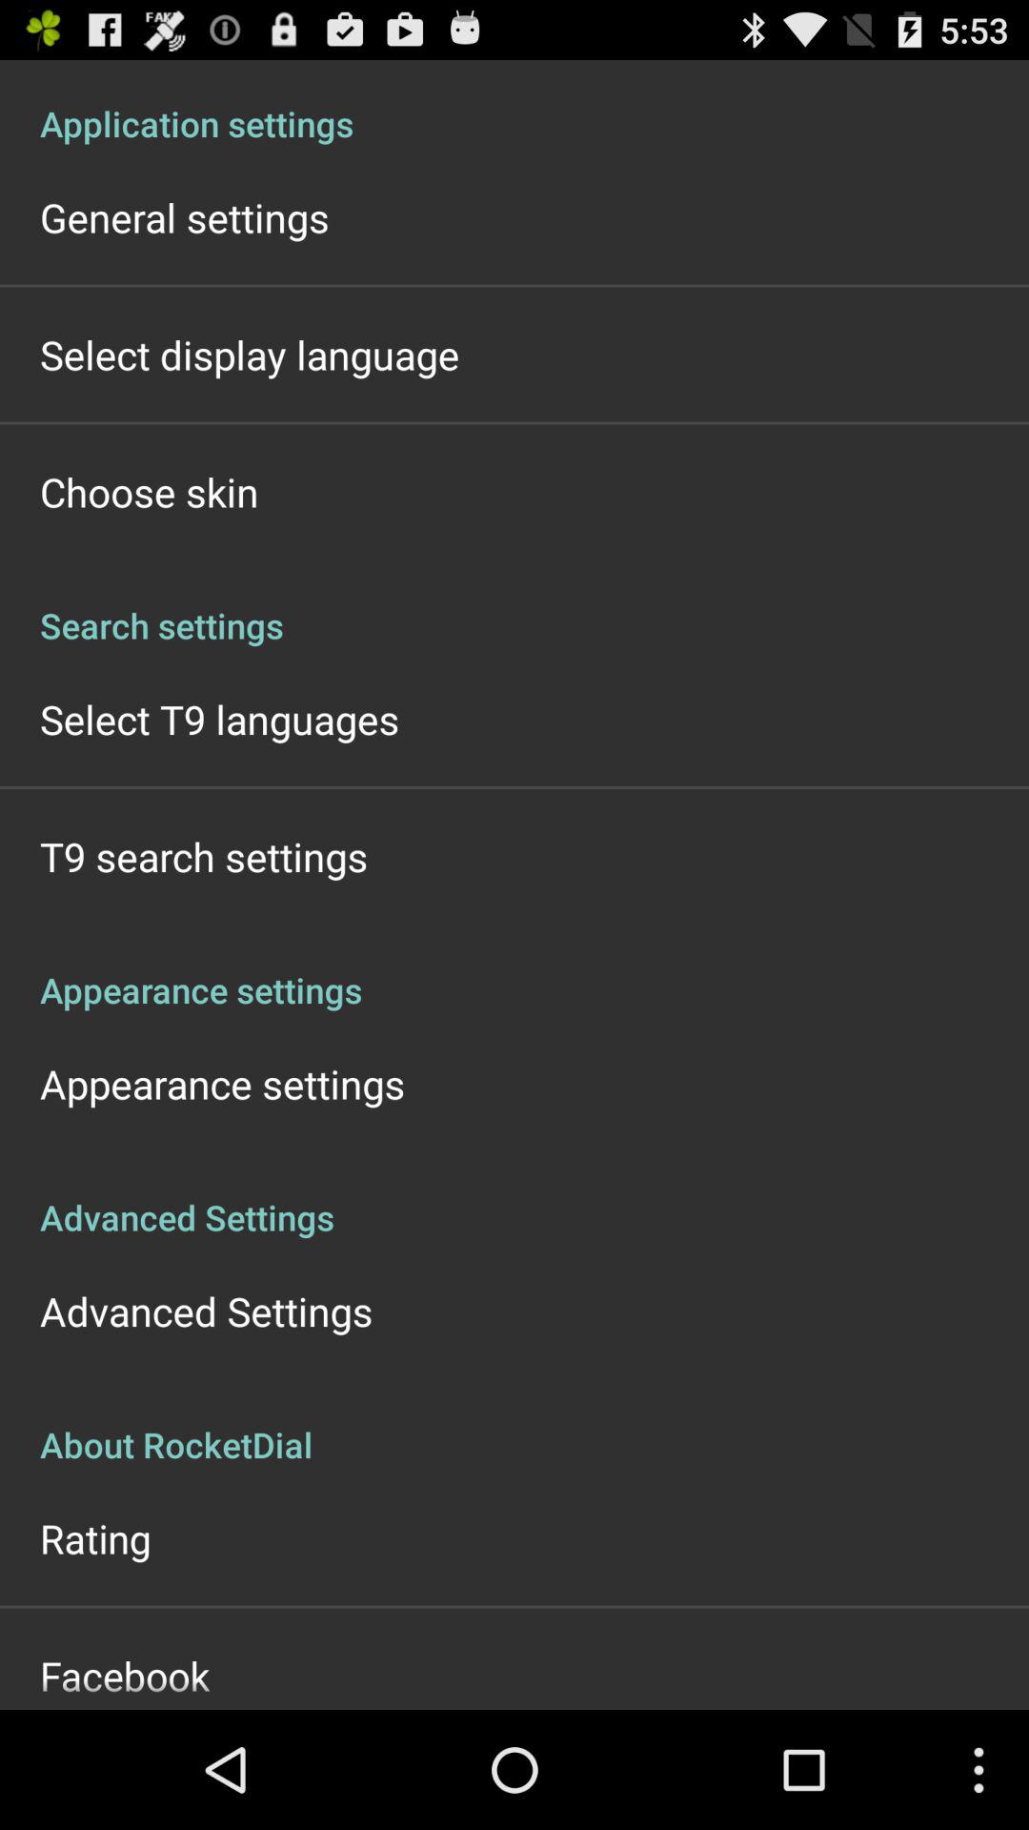  What do you see at coordinates (514, 1424) in the screenshot?
I see `press item below advanced settings` at bounding box center [514, 1424].